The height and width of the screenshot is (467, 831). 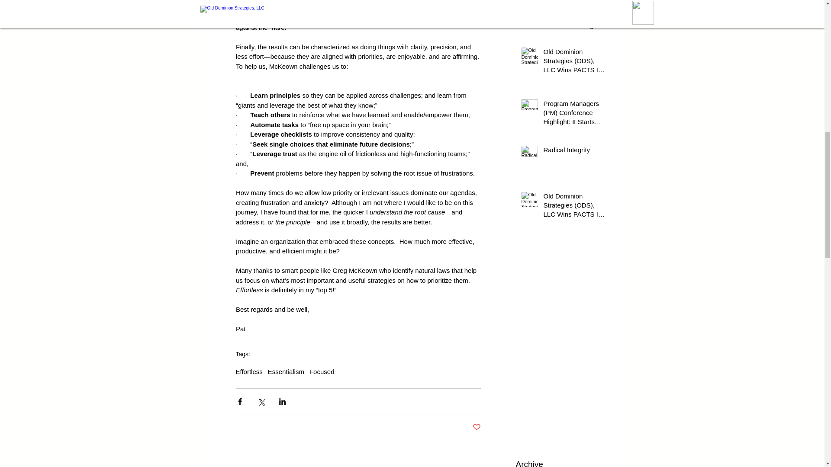 What do you see at coordinates (286, 372) in the screenshot?
I see `Essentialism` at bounding box center [286, 372].